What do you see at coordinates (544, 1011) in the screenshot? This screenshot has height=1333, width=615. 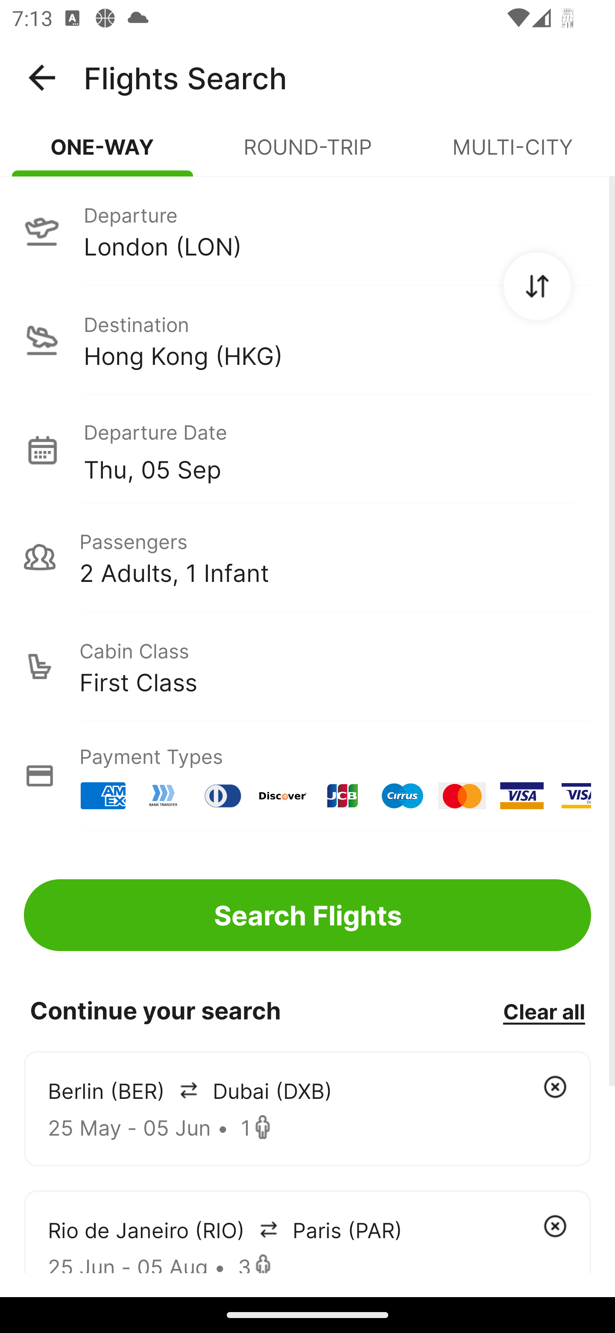 I see `Clear all` at bounding box center [544, 1011].